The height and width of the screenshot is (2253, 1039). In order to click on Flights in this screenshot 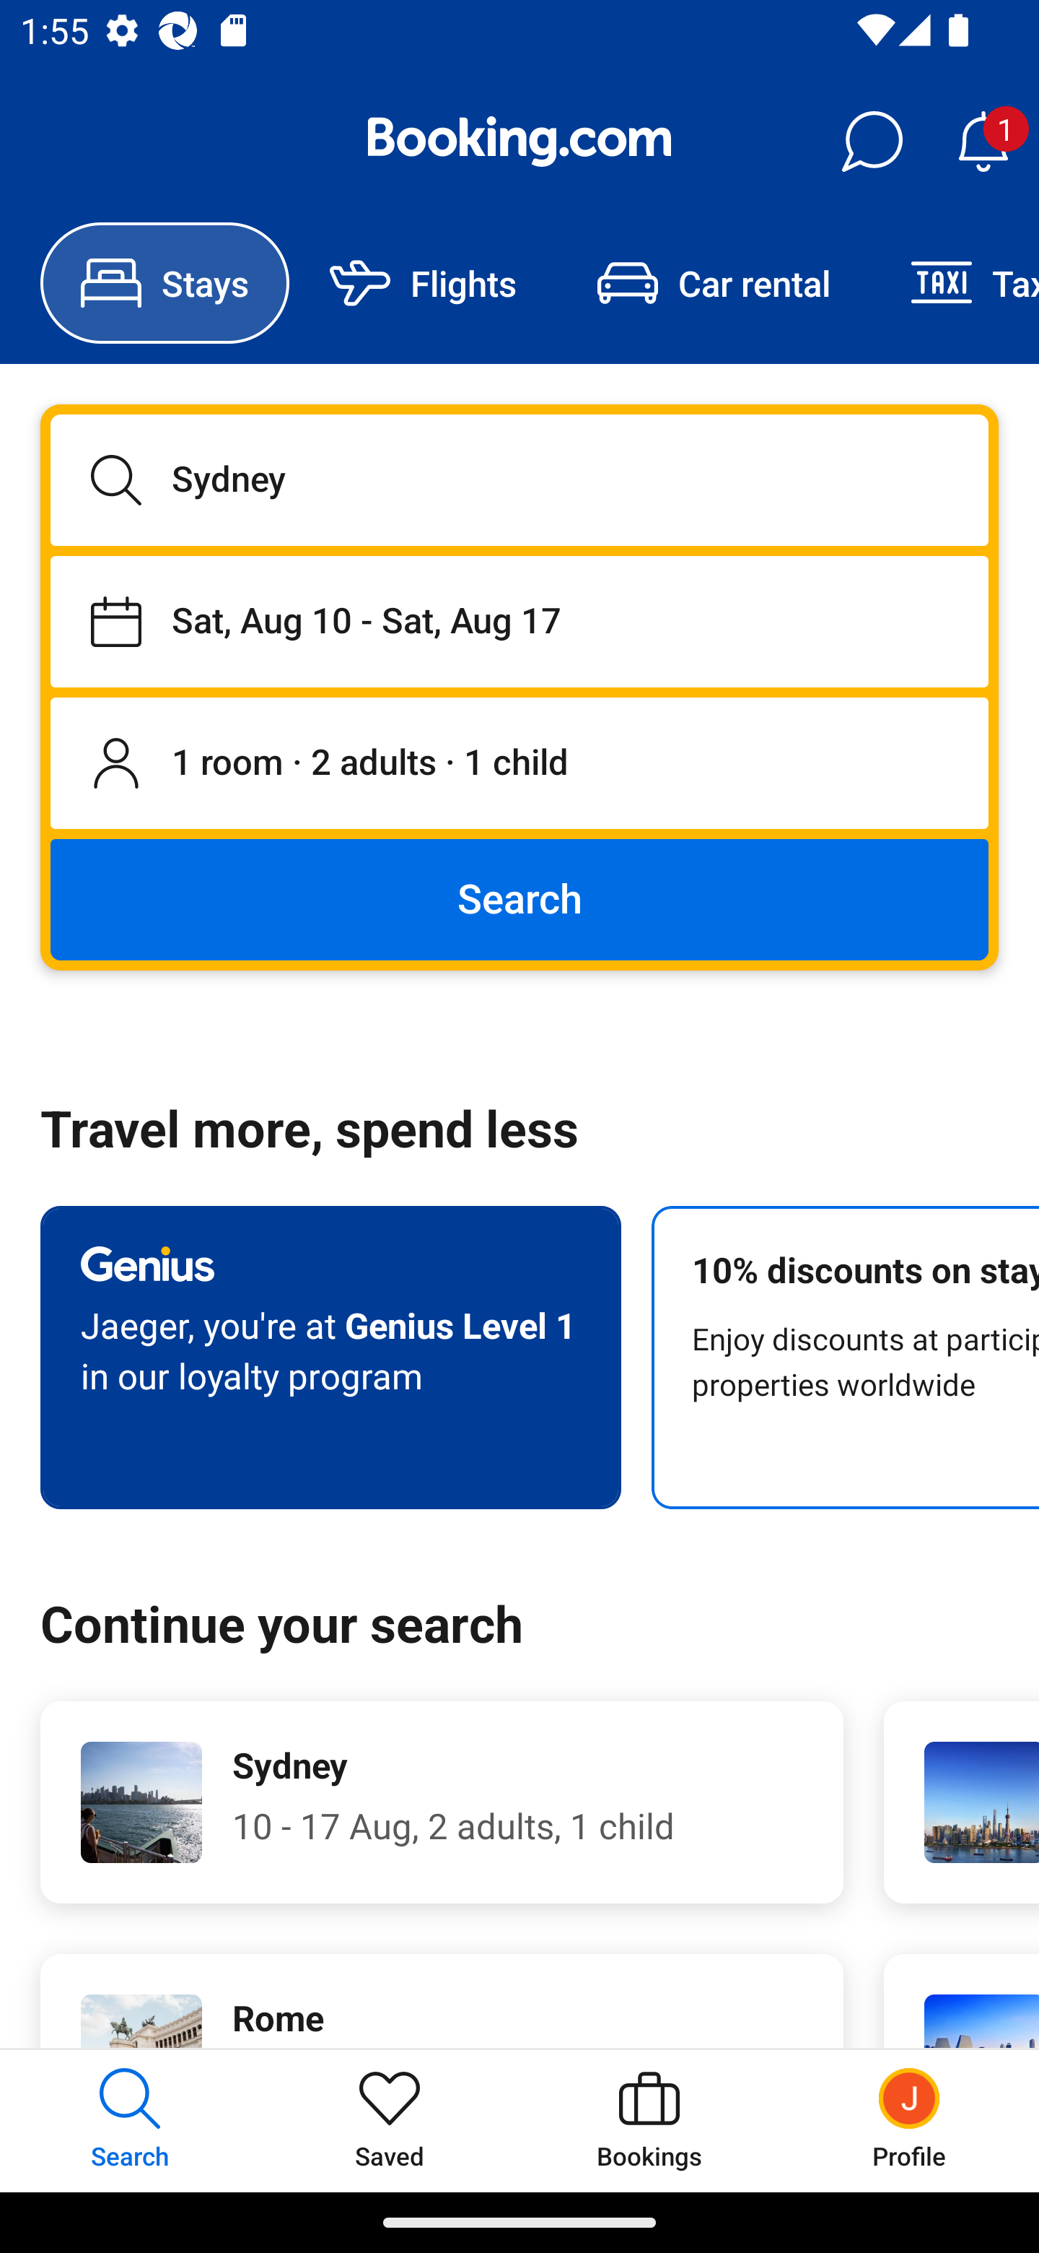, I will do `click(423, 283)`.